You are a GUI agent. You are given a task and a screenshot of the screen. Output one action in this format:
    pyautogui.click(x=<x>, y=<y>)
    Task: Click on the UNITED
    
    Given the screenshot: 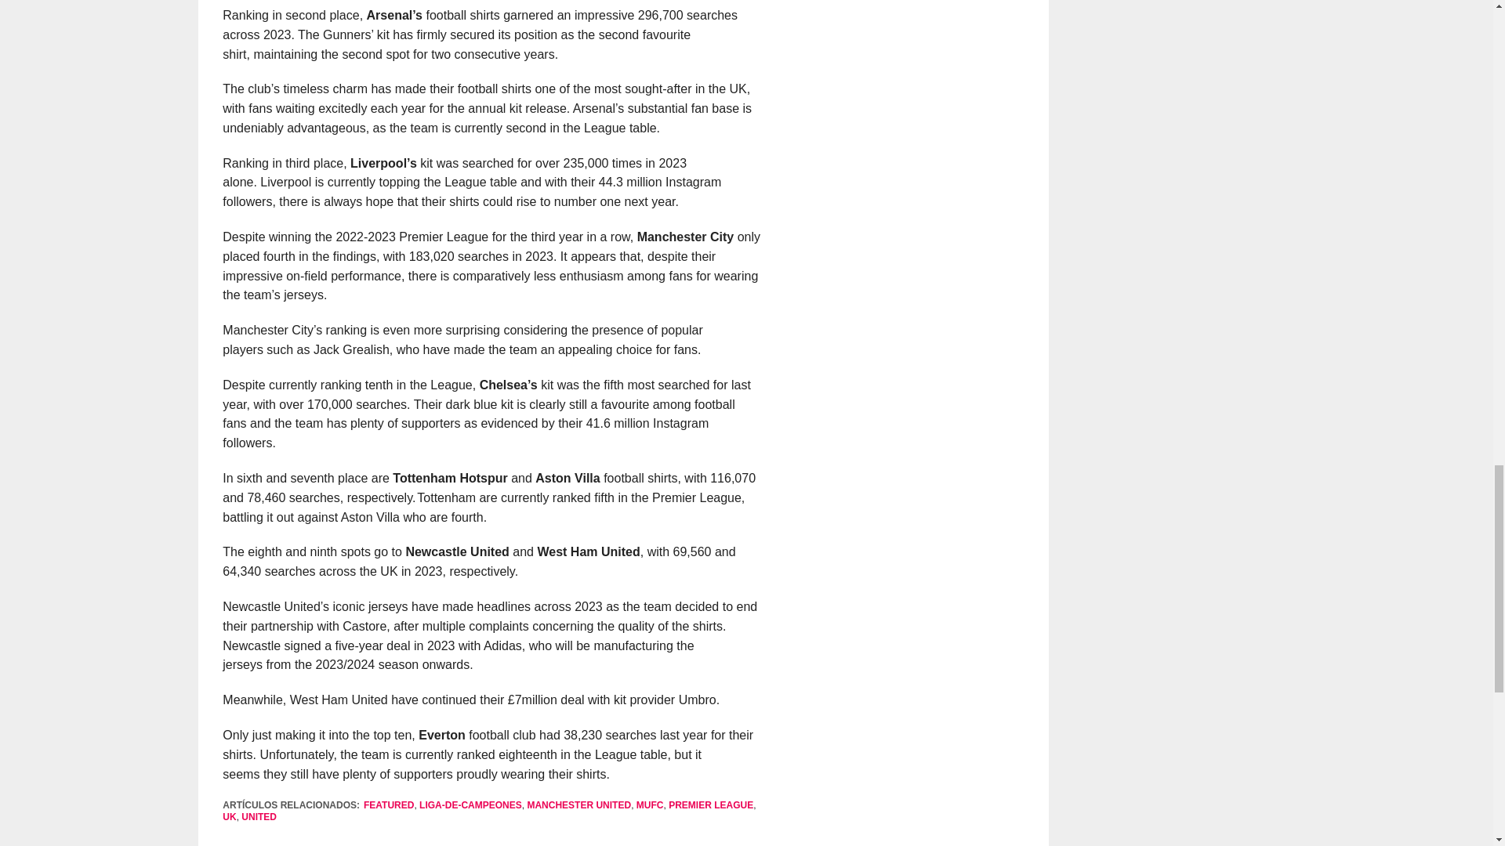 What is the action you would take?
    pyautogui.click(x=259, y=816)
    